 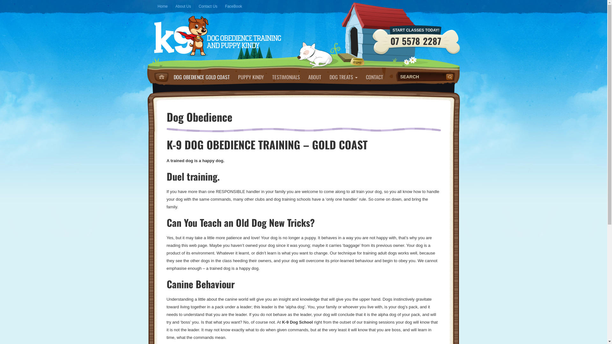 What do you see at coordinates (161, 77) in the screenshot?
I see `Home` at bounding box center [161, 77].